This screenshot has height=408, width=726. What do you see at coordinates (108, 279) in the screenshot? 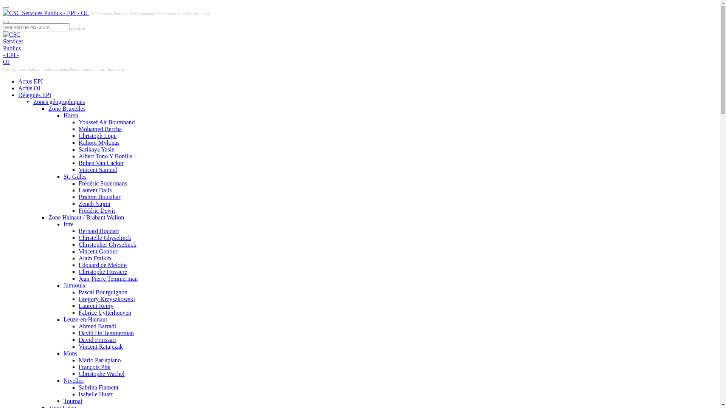
I see `Jean-Pierre Temmerman` at bounding box center [108, 279].